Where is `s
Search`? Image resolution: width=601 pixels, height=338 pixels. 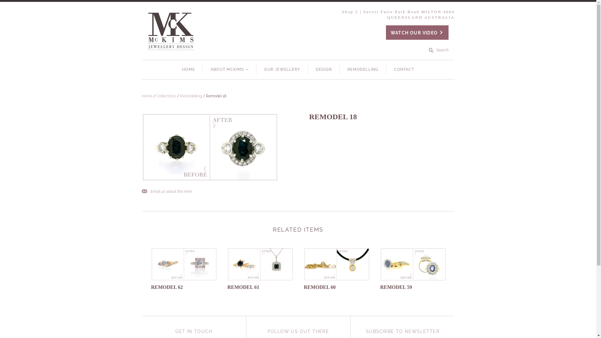
s
Search is located at coordinates (439, 50).